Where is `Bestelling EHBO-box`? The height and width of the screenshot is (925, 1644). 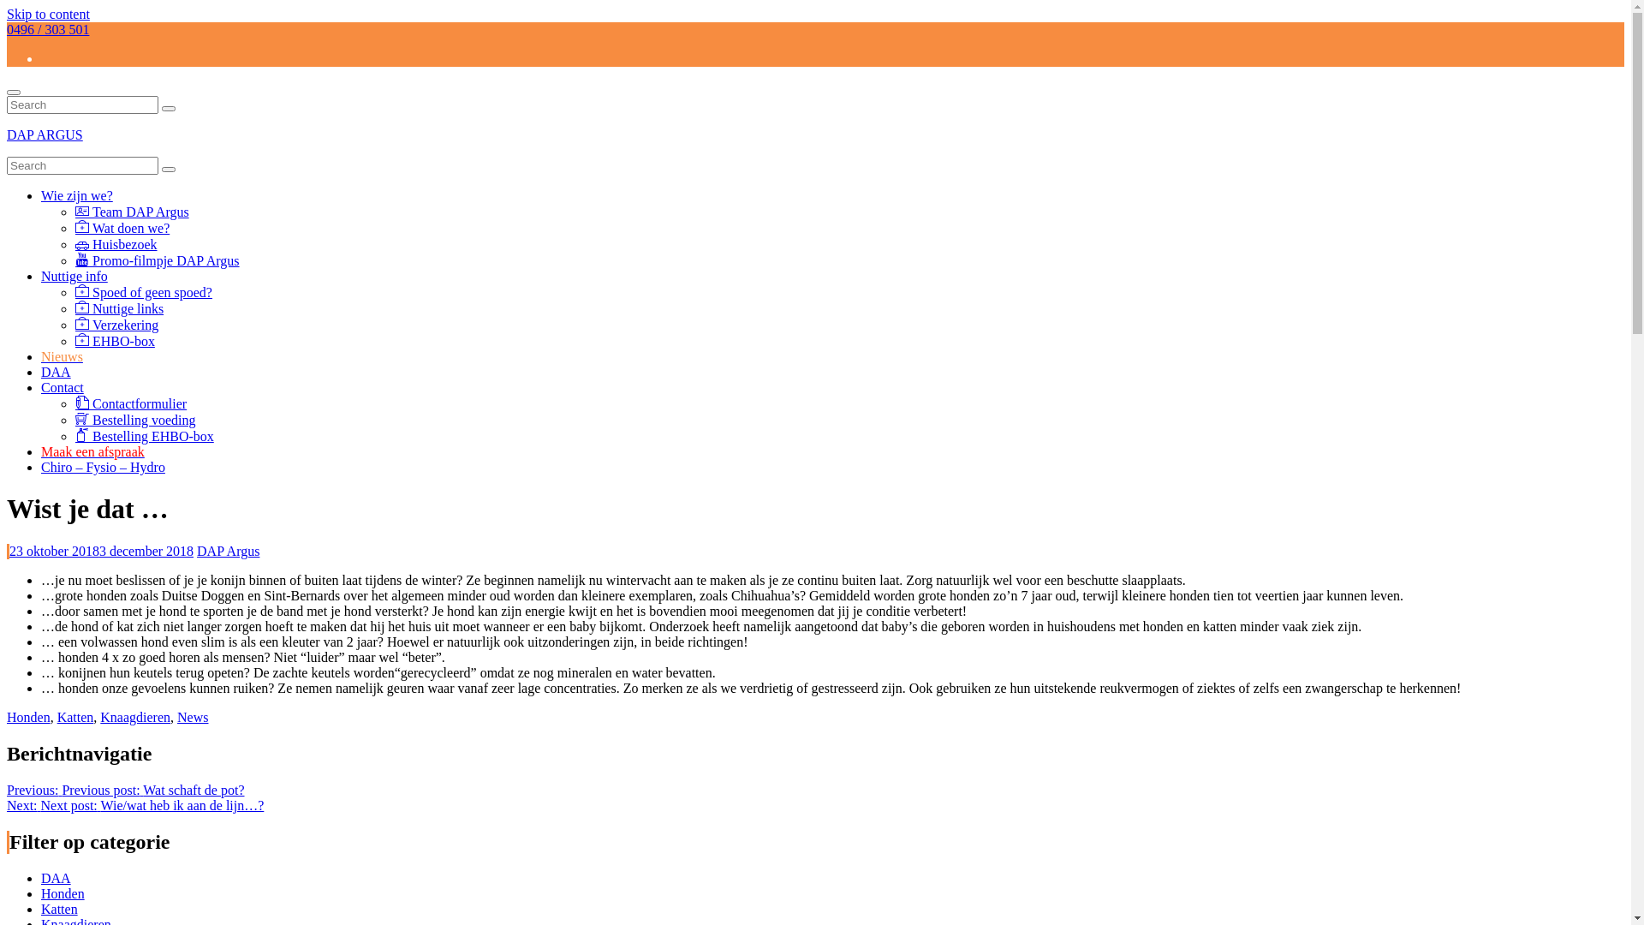
Bestelling EHBO-box is located at coordinates (145, 437).